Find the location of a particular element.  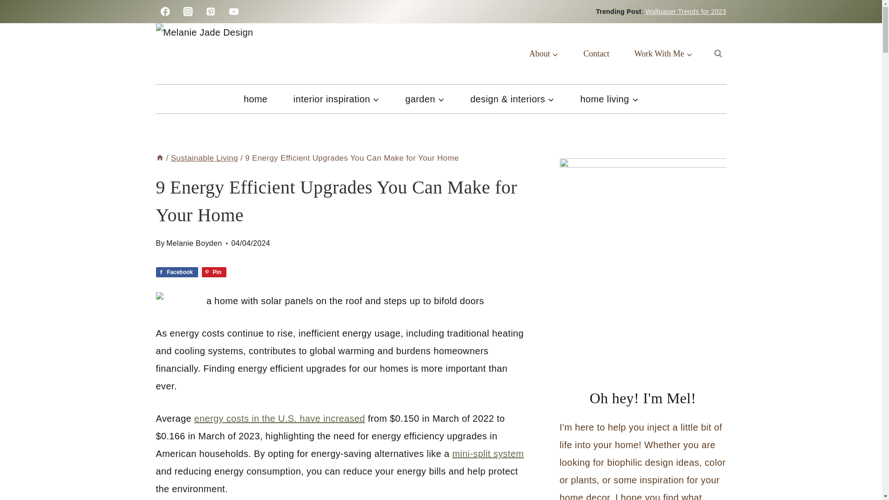

home is located at coordinates (255, 99).